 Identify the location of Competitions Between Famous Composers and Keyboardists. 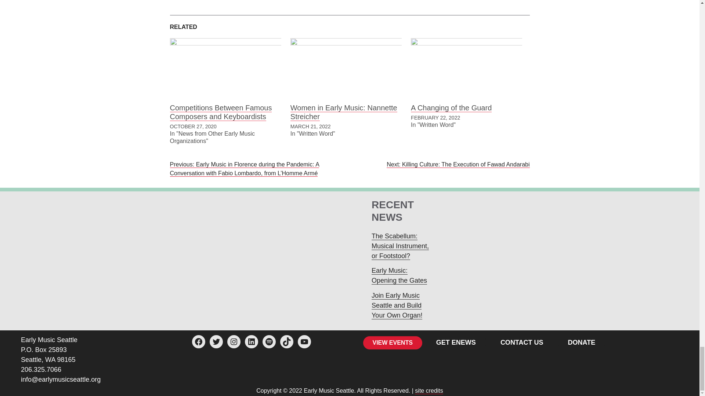
(220, 112).